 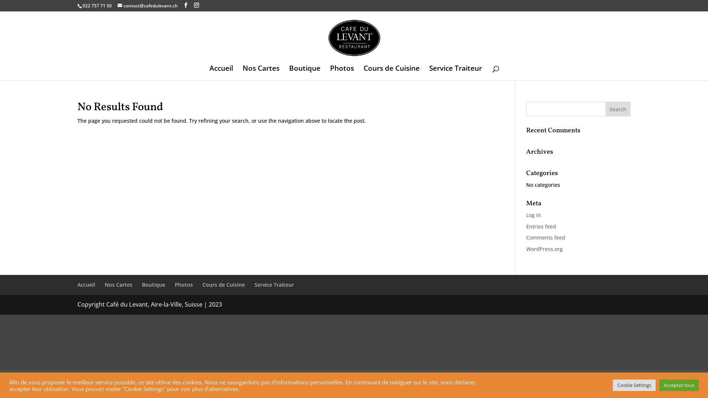 I want to click on Photos, so click(x=184, y=284).